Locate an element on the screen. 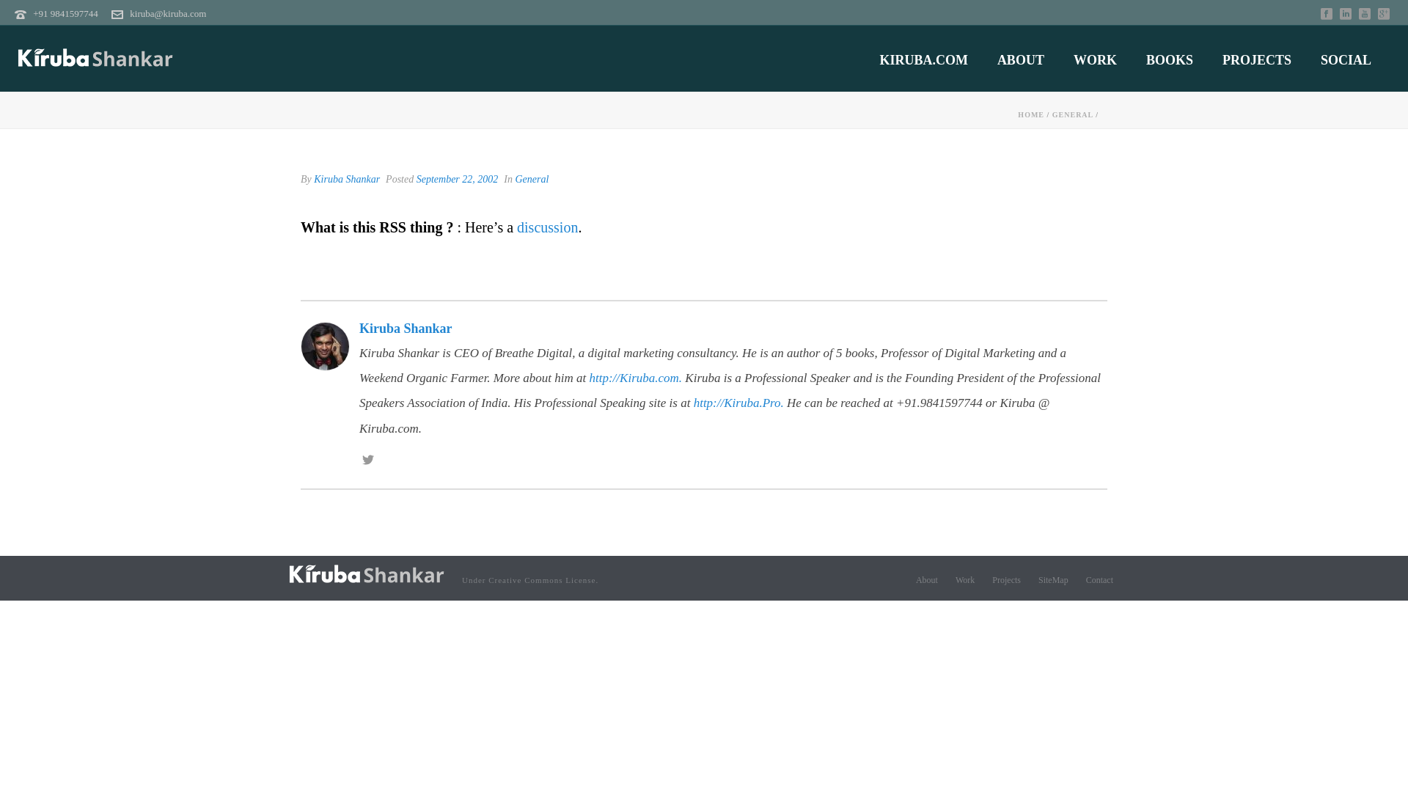 The height and width of the screenshot is (792, 1408). kiruba.com is located at coordinates (367, 573).